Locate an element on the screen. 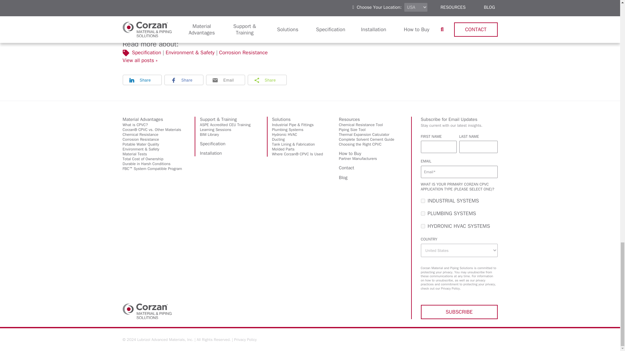  Subscribe is located at coordinates (459, 312).